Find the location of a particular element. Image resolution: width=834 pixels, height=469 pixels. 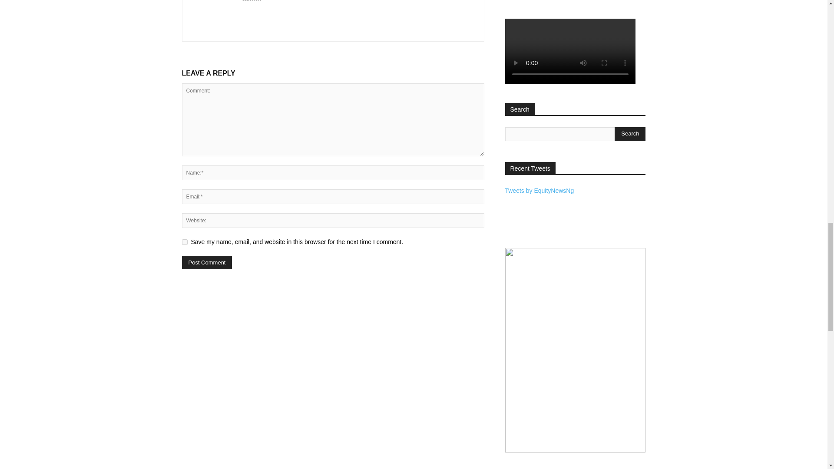

Post Comment is located at coordinates (207, 262).